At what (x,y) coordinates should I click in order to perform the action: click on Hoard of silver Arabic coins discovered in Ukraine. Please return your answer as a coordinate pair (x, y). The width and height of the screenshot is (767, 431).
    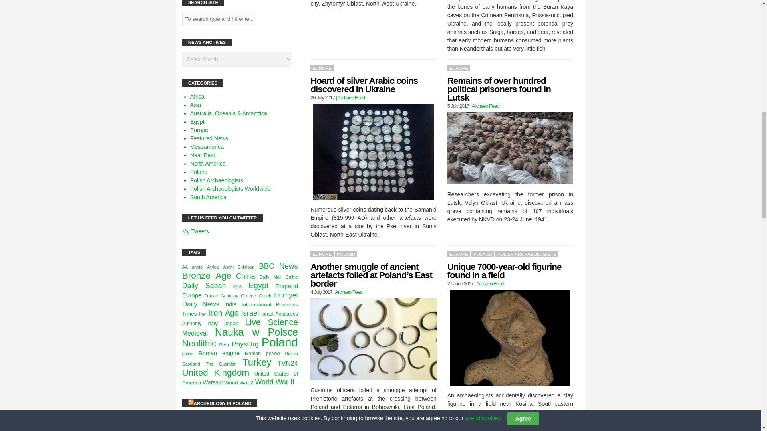
    Looking at the image, I should click on (364, 85).